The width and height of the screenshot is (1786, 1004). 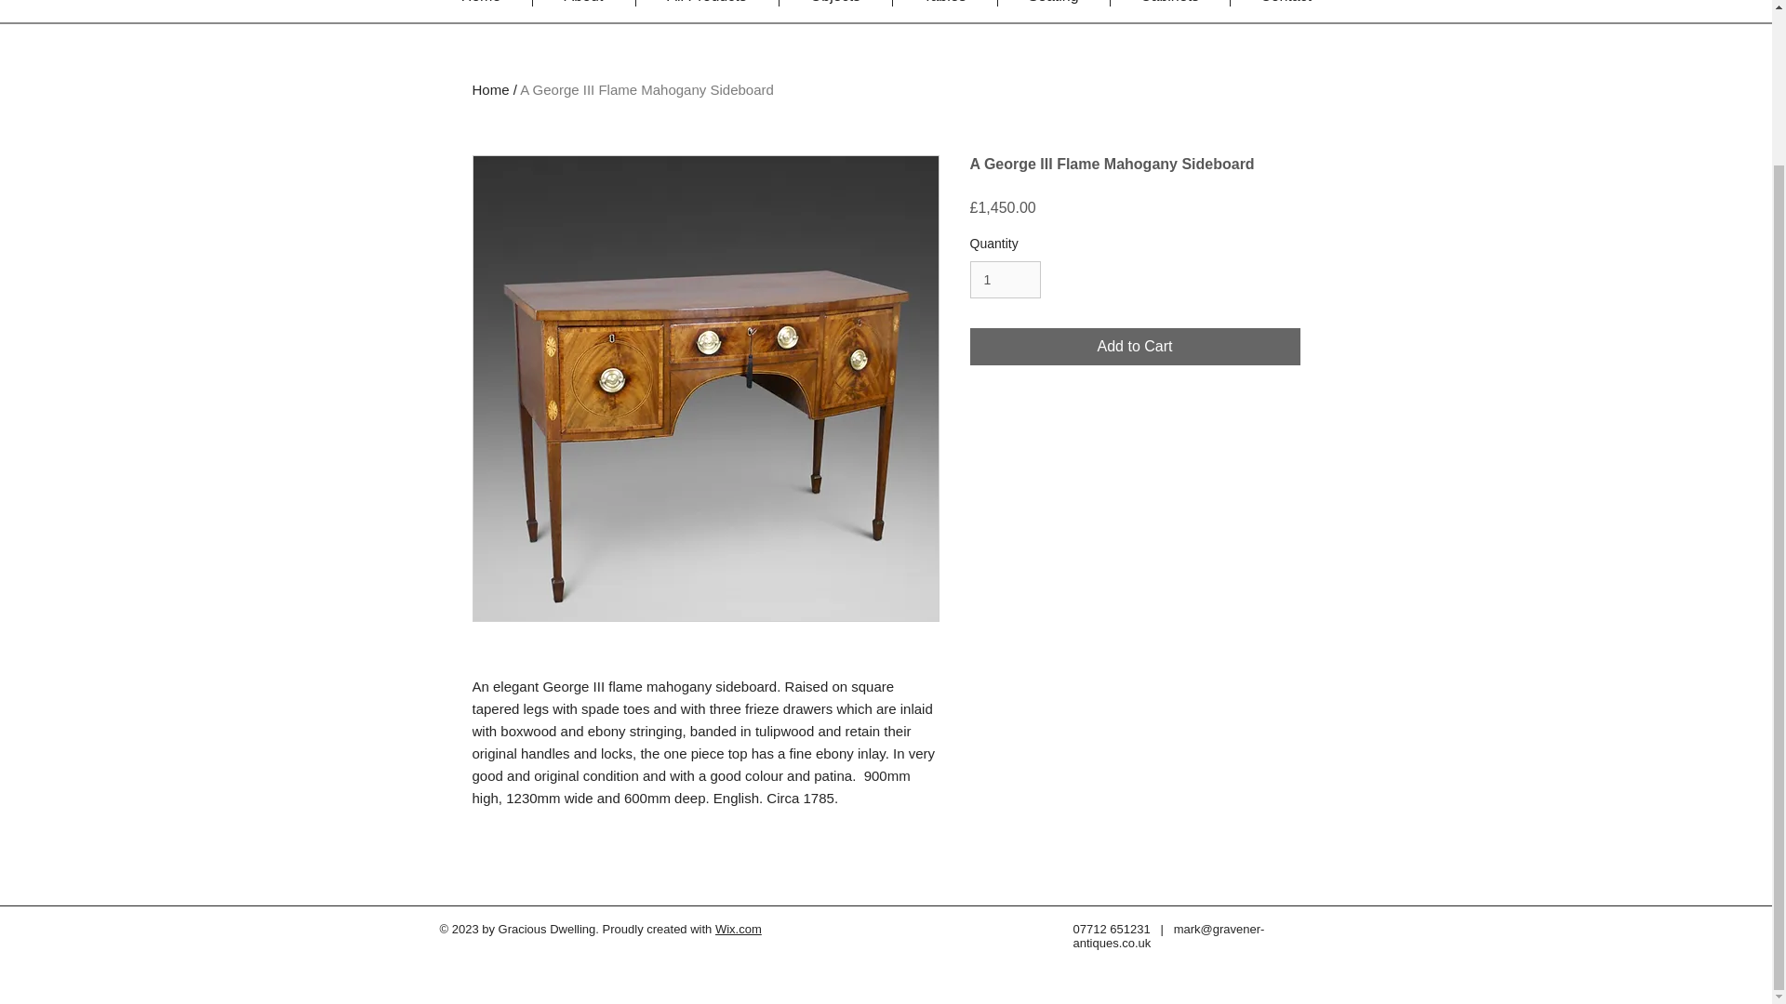 What do you see at coordinates (1286, 3) in the screenshot?
I see `Contact` at bounding box center [1286, 3].